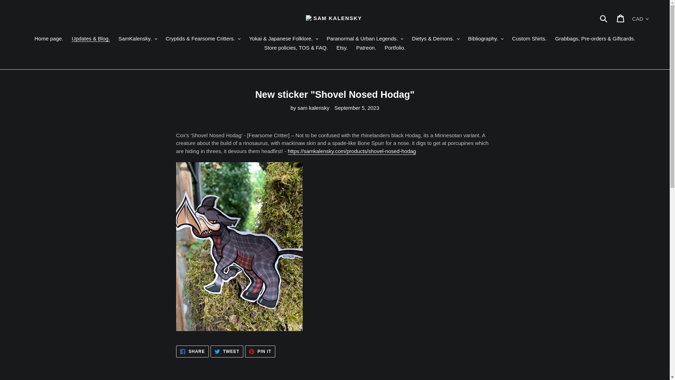 This screenshot has width=675, height=380. I want to click on Submit, so click(604, 18).